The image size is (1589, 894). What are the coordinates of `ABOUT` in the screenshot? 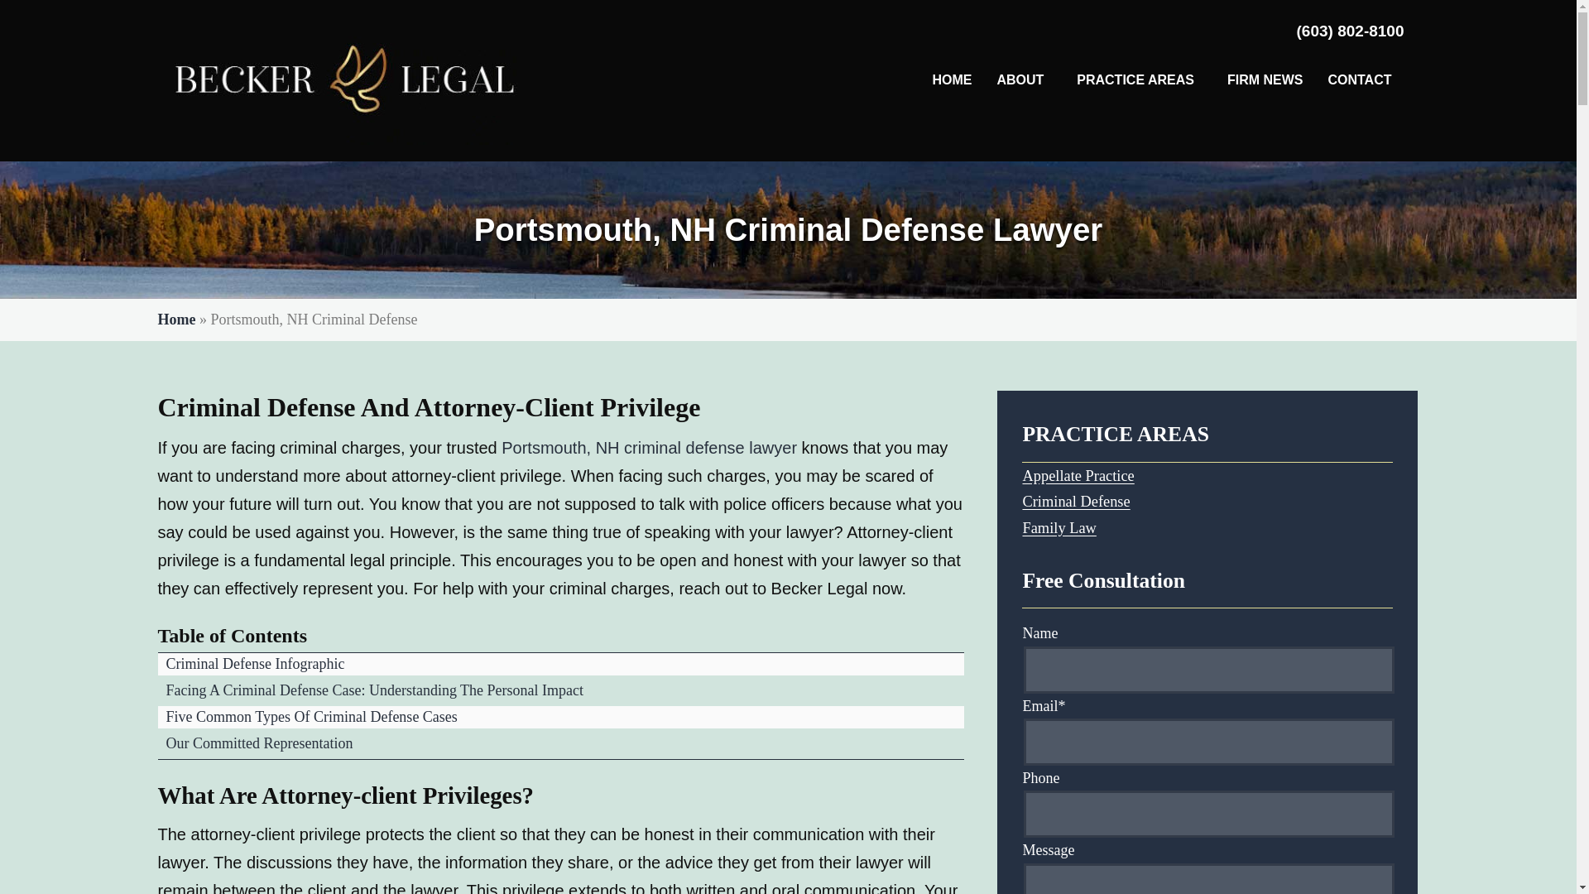 It's located at (1024, 79).